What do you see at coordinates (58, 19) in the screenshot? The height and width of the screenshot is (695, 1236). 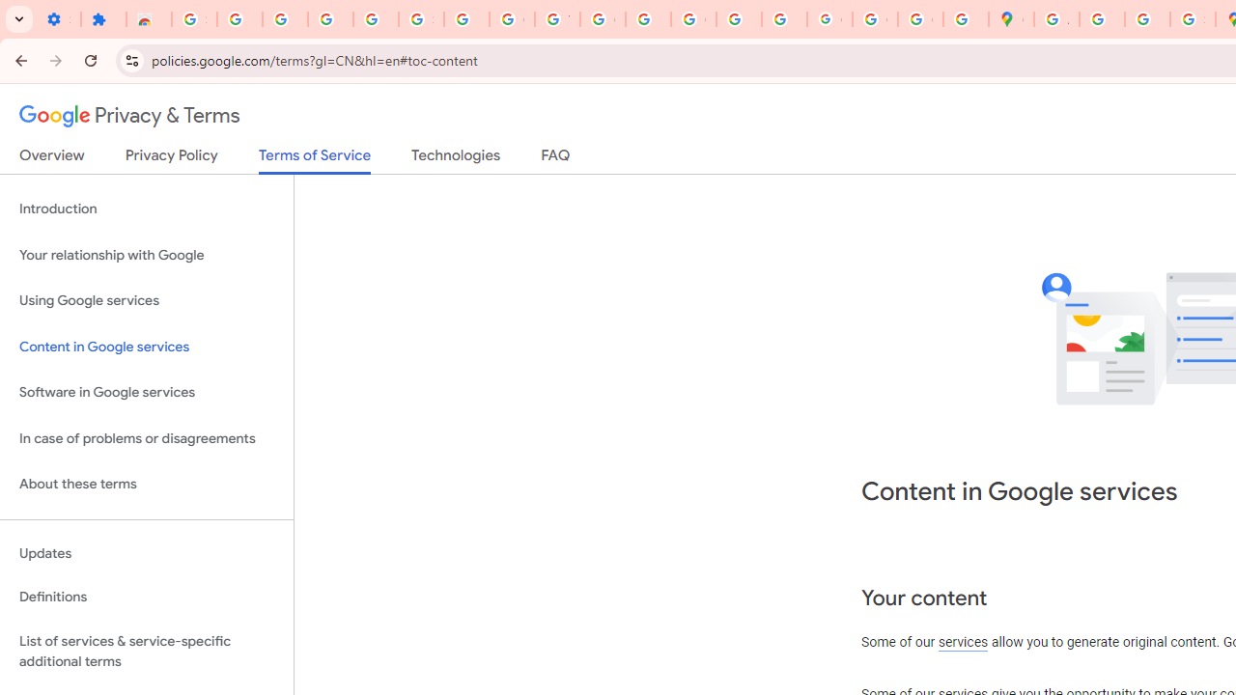 I see `Settings - On startup` at bounding box center [58, 19].